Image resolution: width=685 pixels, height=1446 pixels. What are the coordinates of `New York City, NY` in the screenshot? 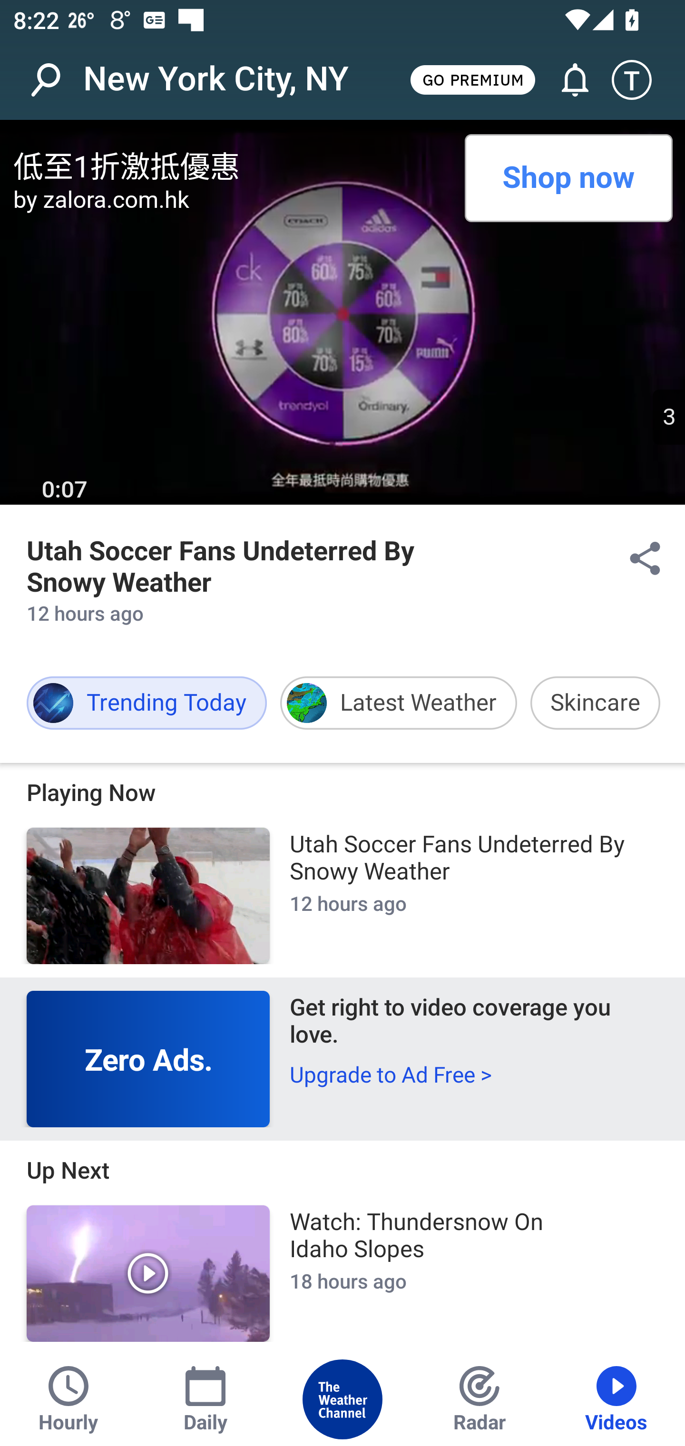 It's located at (216, 79).